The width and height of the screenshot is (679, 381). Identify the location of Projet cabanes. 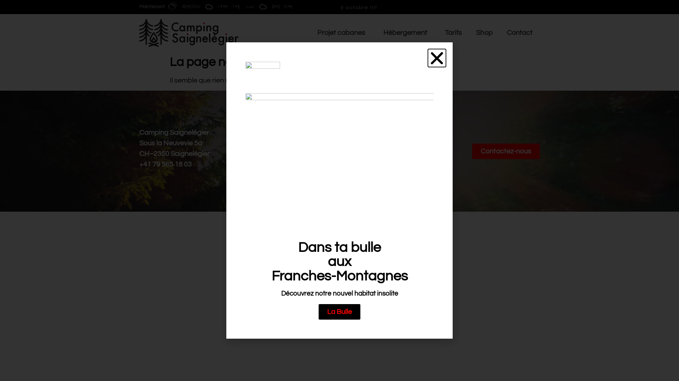
(343, 33).